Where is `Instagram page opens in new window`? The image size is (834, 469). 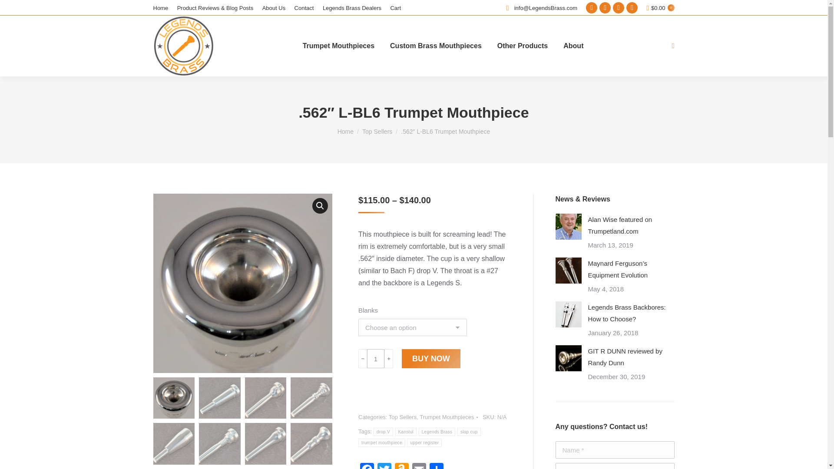
Instagram page opens in new window is located at coordinates (619, 8).